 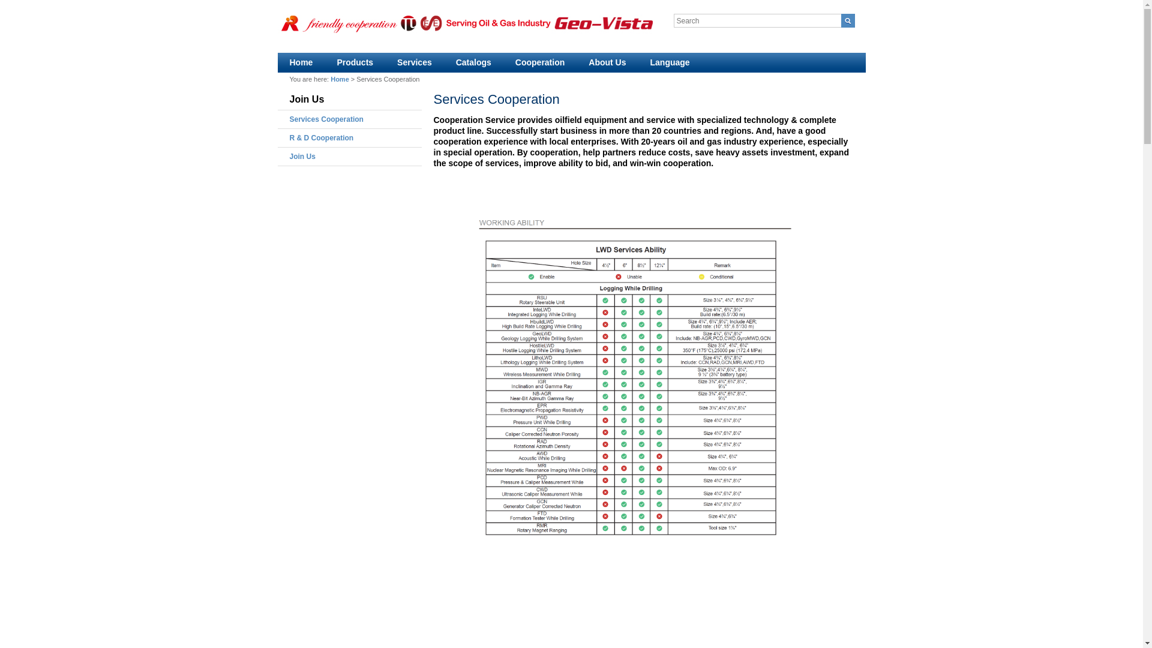 I want to click on Cooperation, so click(x=539, y=62).